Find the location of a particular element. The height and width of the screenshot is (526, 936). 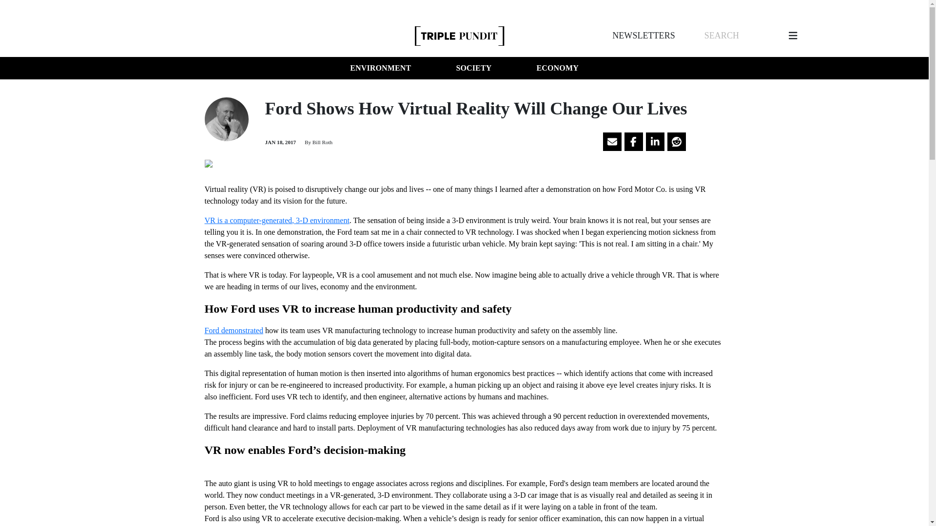

ENVIRONMENT is located at coordinates (380, 68).